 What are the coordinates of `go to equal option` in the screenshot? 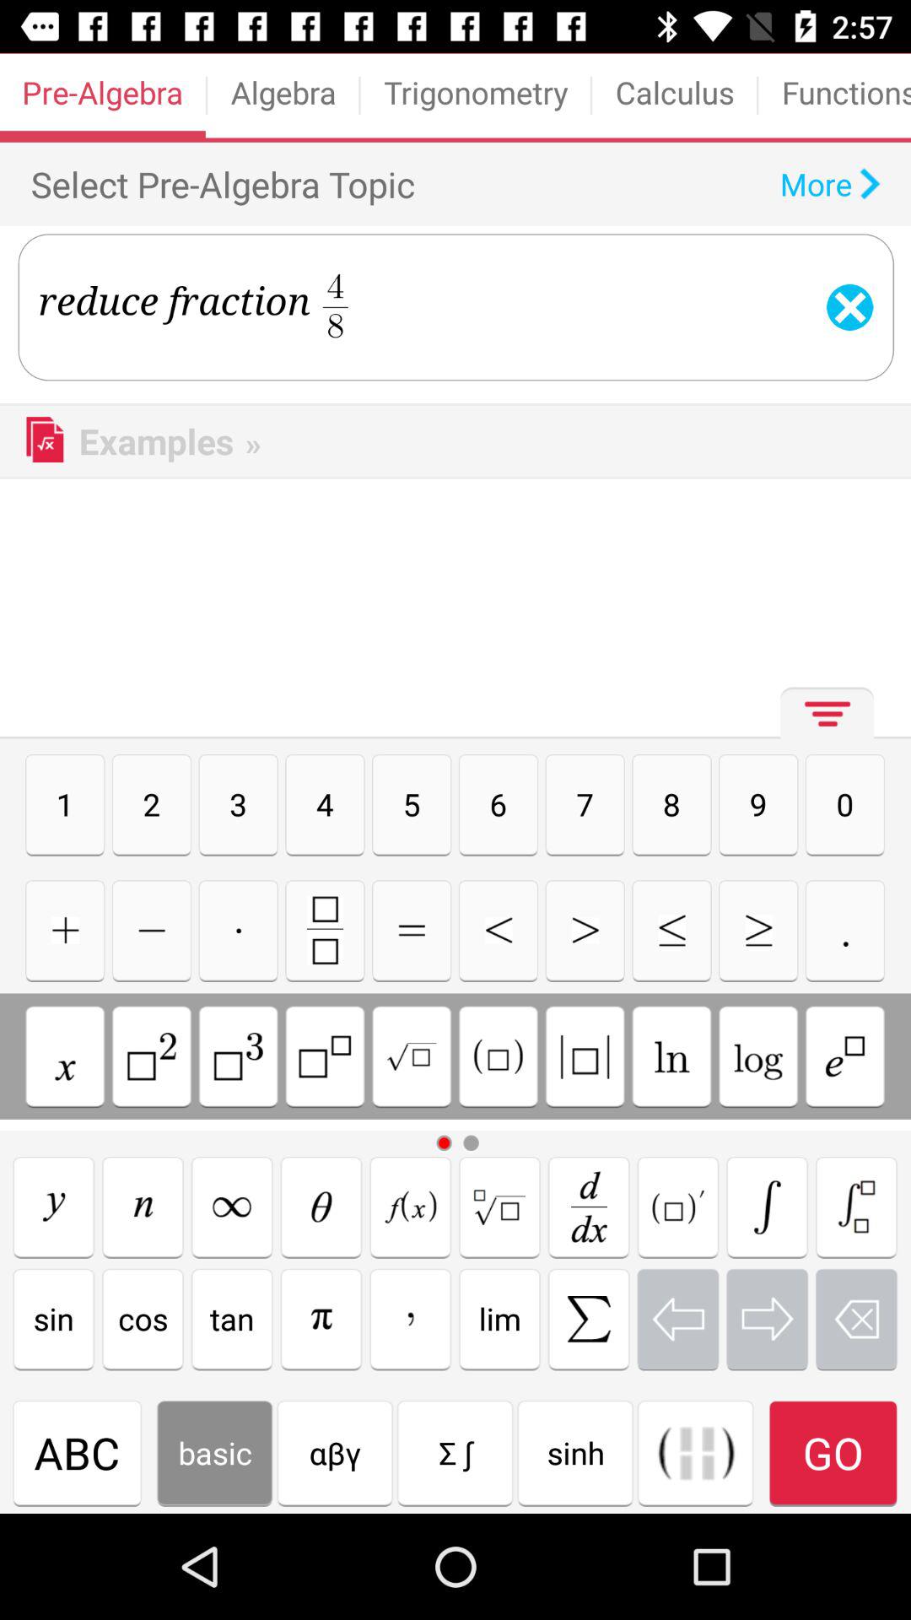 It's located at (412, 930).